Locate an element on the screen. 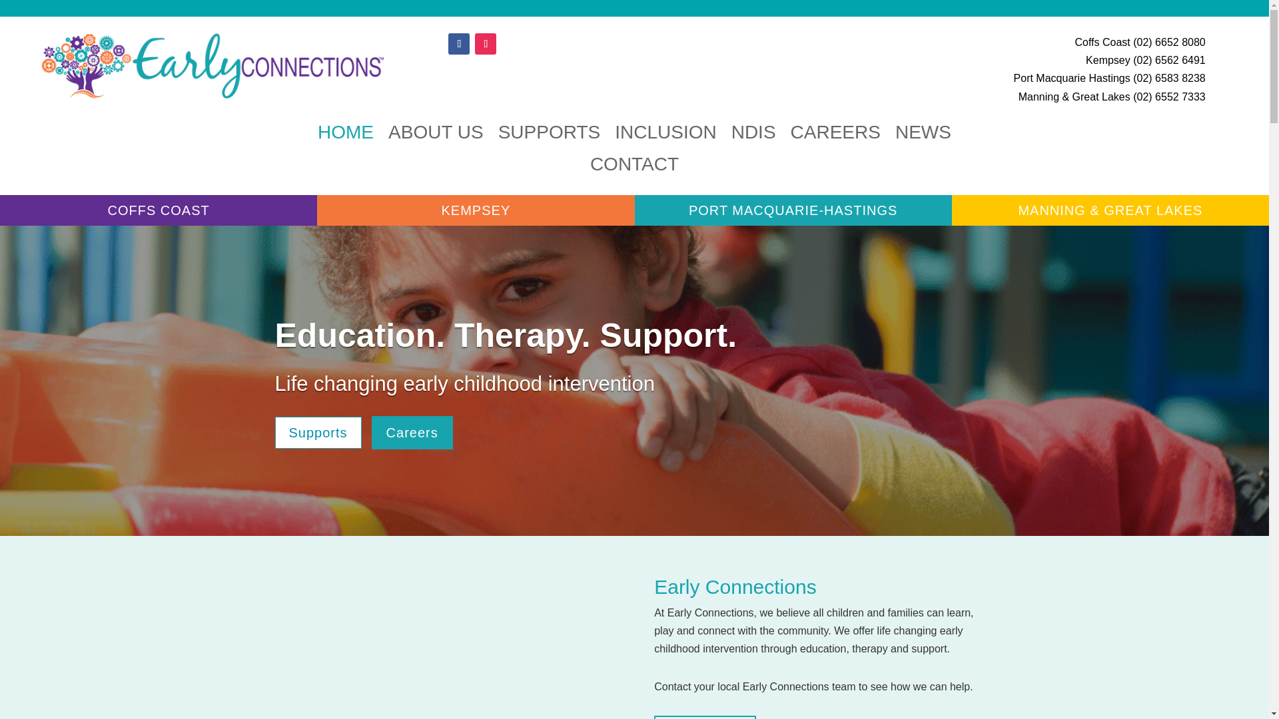 This screenshot has width=1279, height=719. PORT MACQUARIE-HASTINGS is located at coordinates (793, 210).